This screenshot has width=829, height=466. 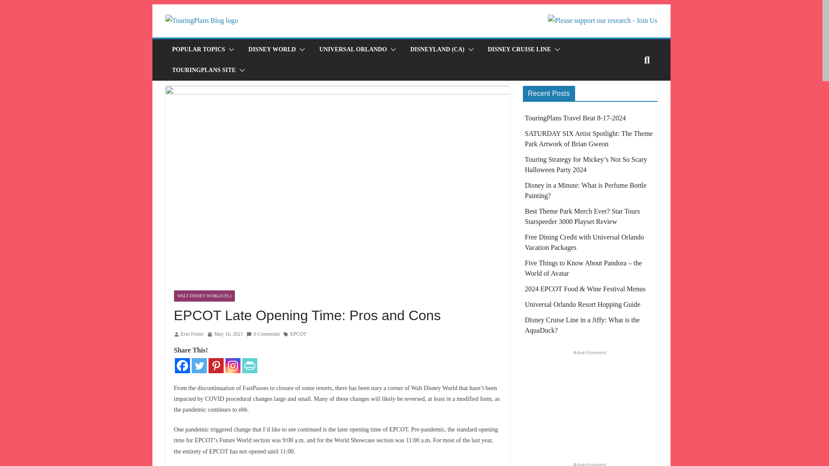 What do you see at coordinates (192, 334) in the screenshot?
I see `Erin Foster` at bounding box center [192, 334].